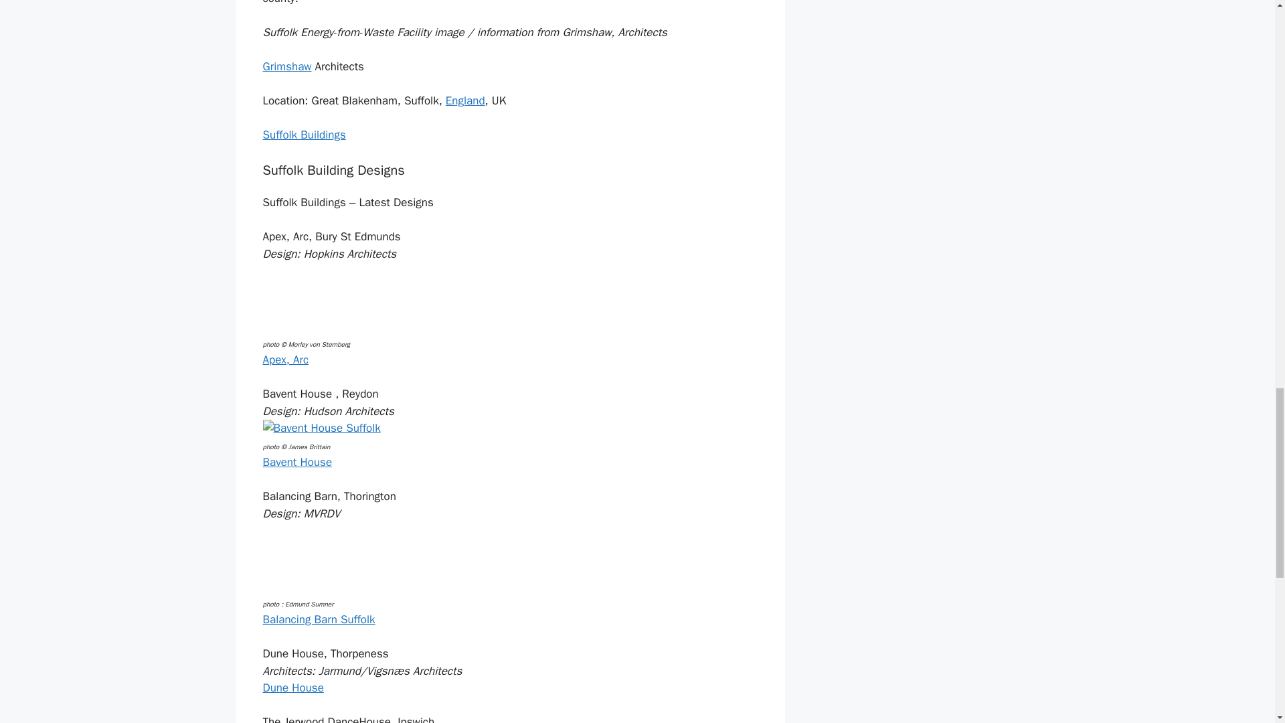 The image size is (1285, 723). I want to click on Balancing Barn Suffolk, so click(319, 619).